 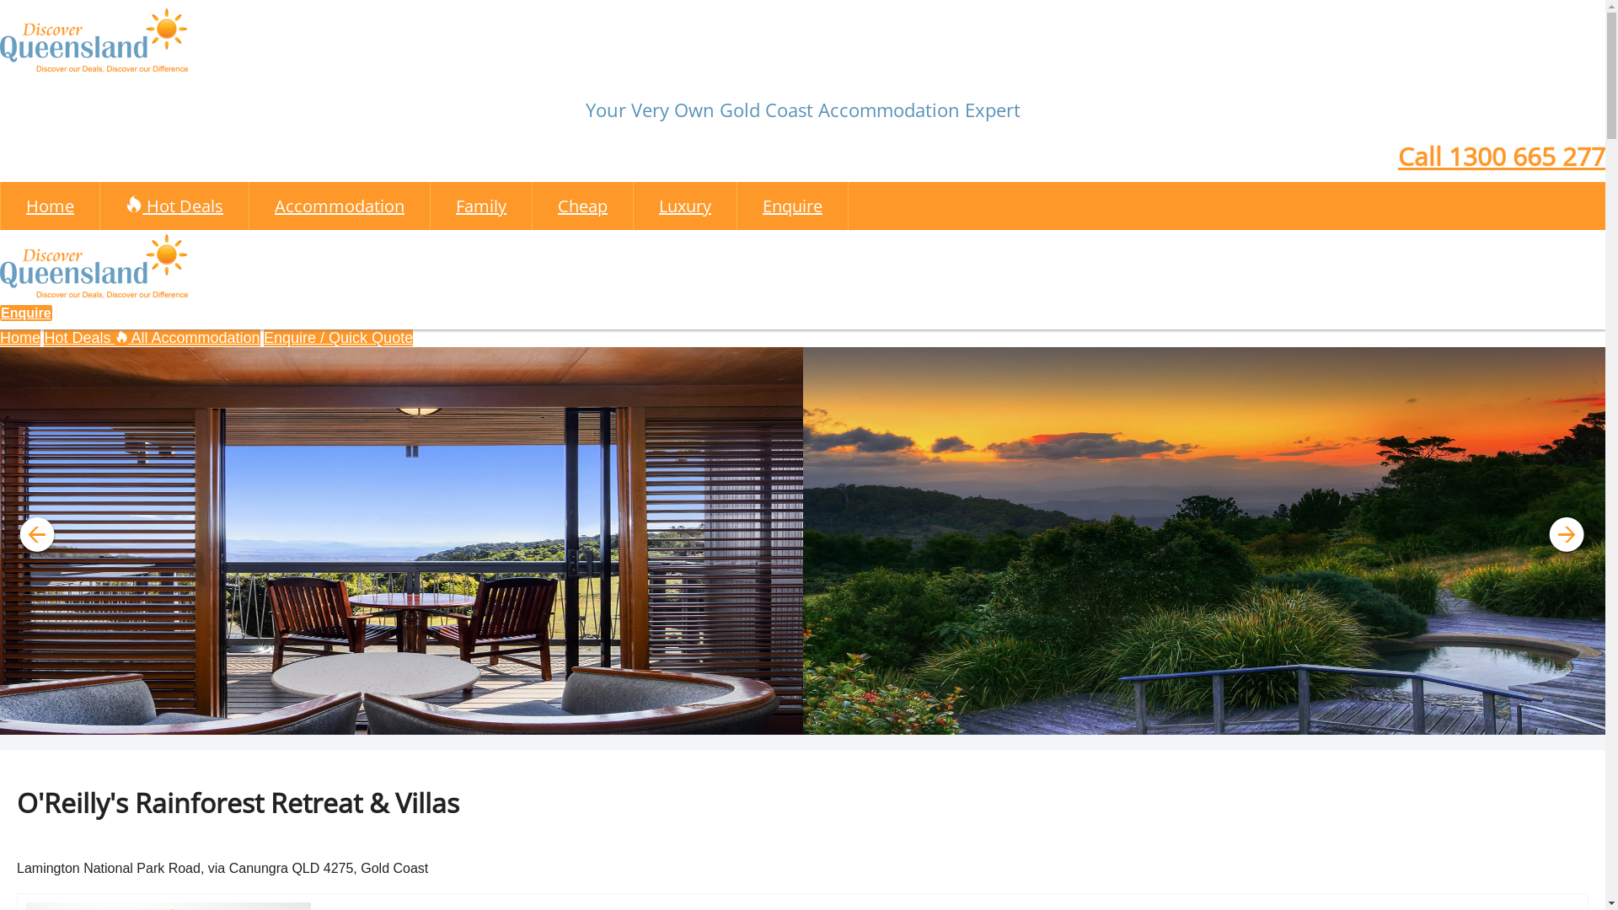 What do you see at coordinates (583, 206) in the screenshot?
I see `Cheap` at bounding box center [583, 206].